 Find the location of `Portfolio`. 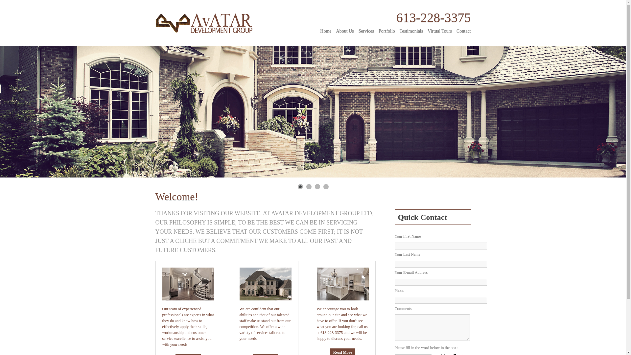

Portfolio is located at coordinates (385, 29).